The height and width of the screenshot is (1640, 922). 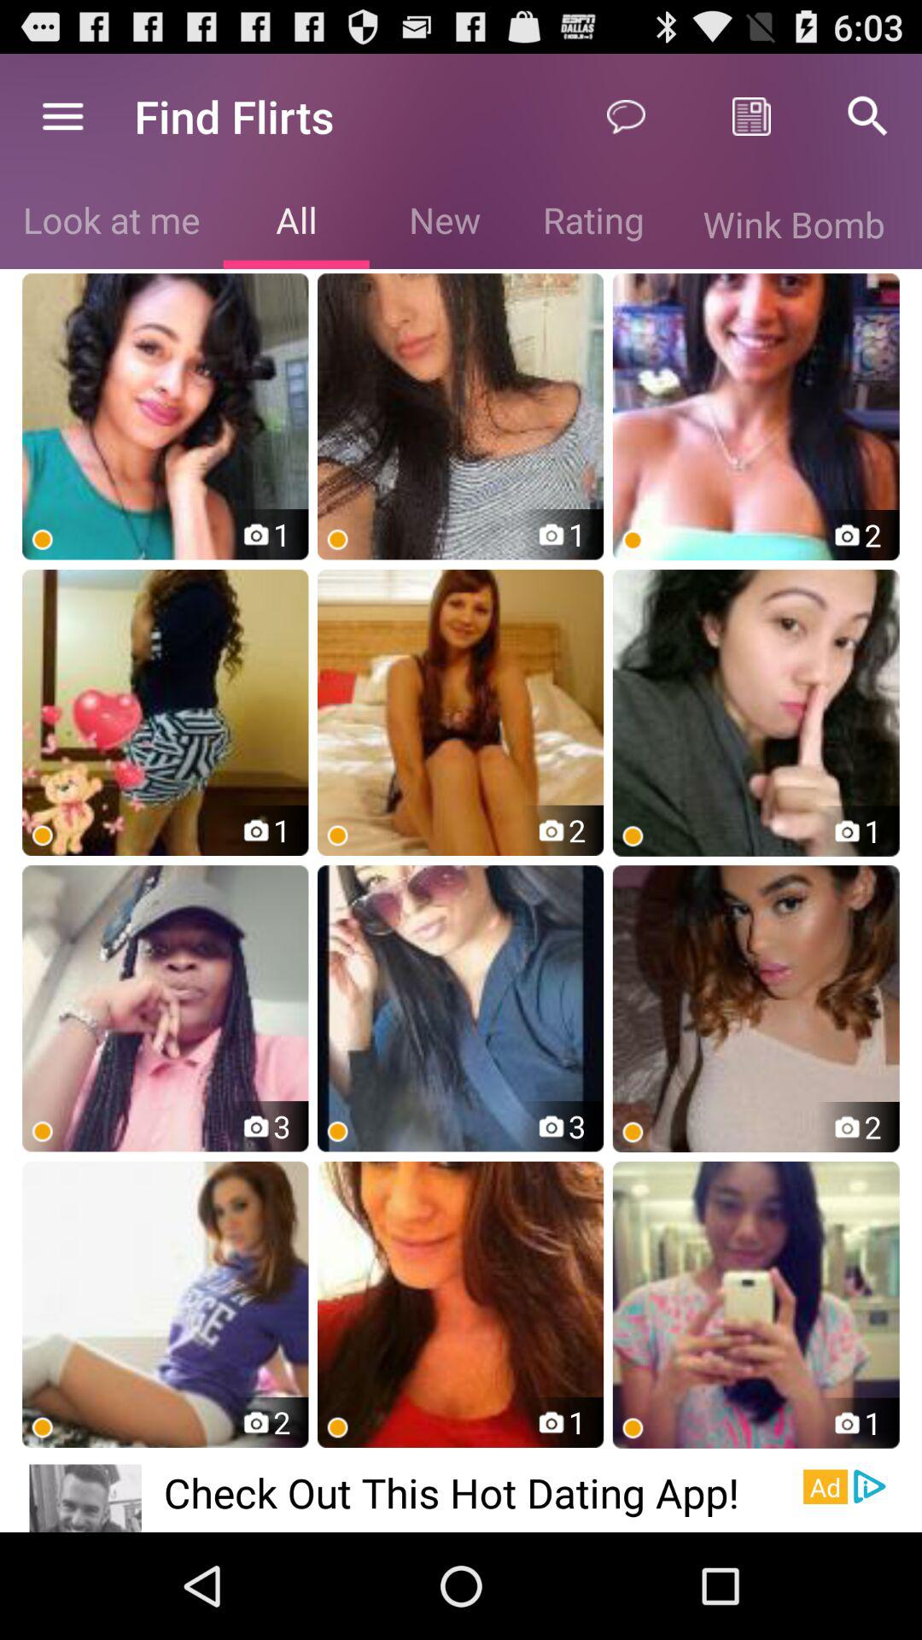 I want to click on select app next to  ad  icon, so click(x=869, y=1486).